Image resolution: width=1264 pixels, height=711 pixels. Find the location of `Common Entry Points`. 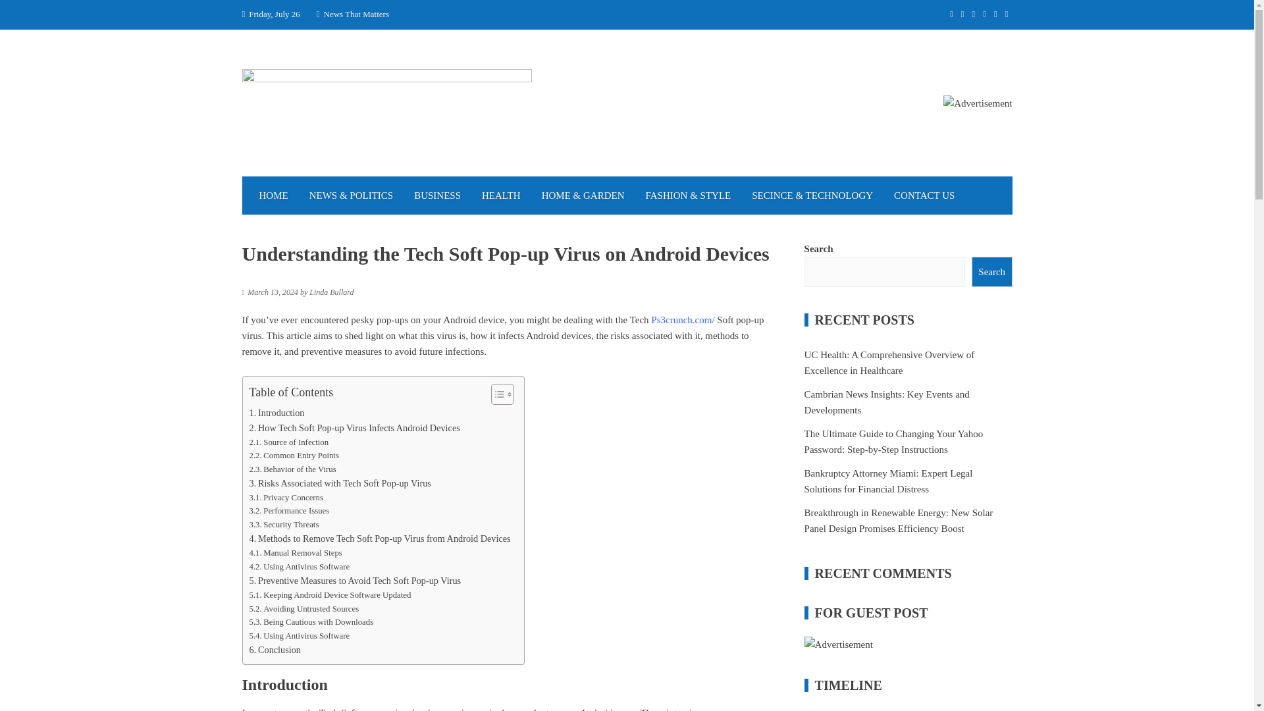

Common Entry Points is located at coordinates (294, 456).